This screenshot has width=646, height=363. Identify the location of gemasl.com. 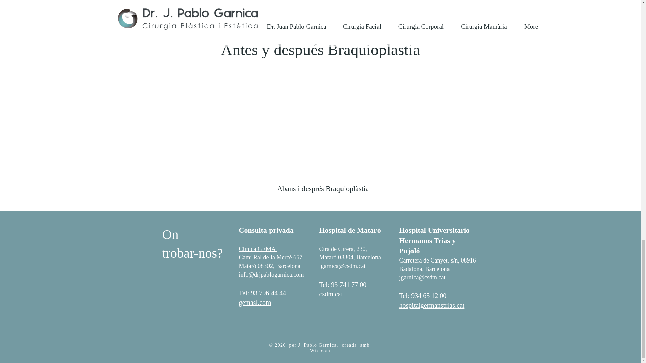
(255, 302).